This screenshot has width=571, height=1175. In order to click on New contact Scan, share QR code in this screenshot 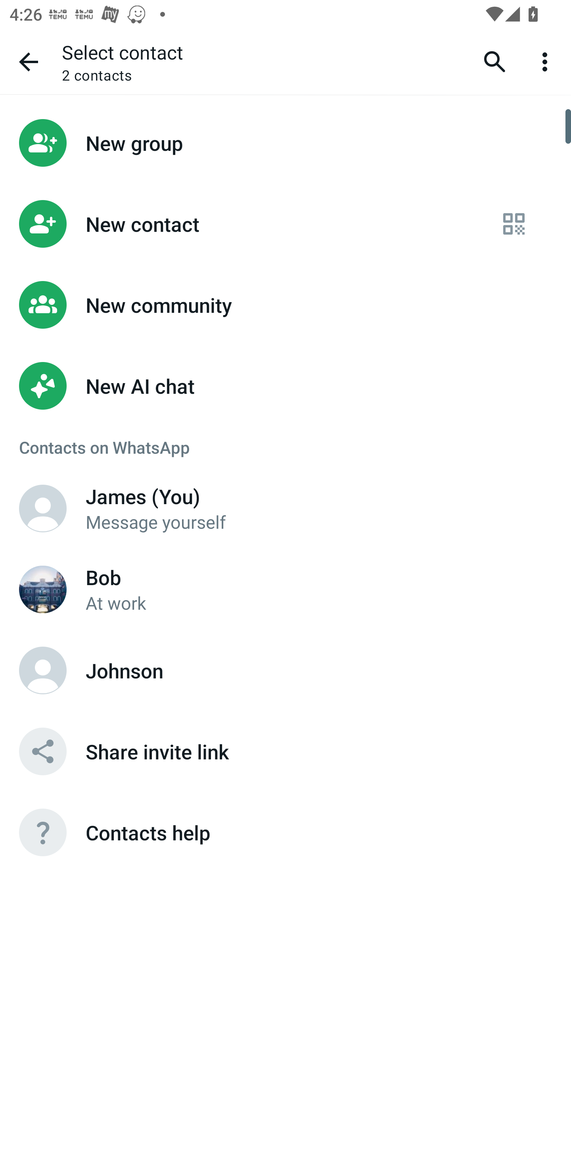, I will do `click(285, 224)`.